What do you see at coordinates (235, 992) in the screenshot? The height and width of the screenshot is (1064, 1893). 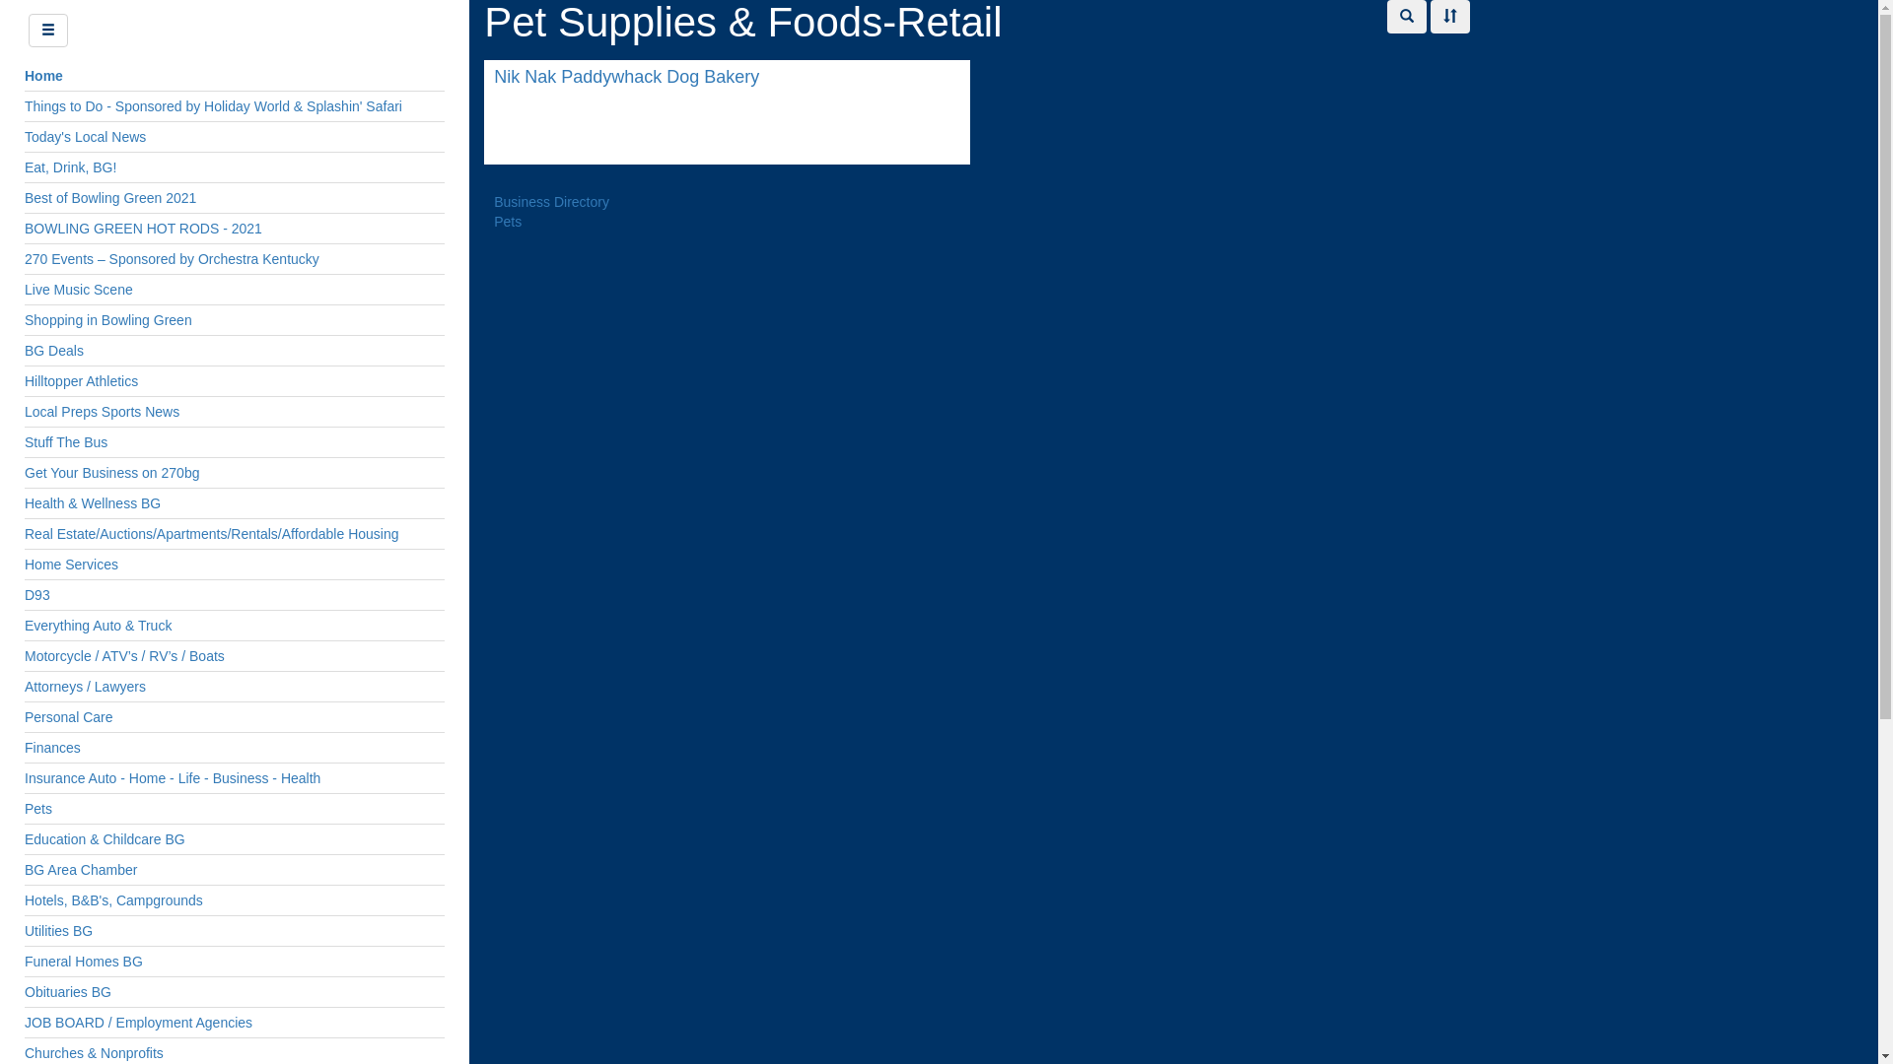 I see `Obituaries BG` at bounding box center [235, 992].